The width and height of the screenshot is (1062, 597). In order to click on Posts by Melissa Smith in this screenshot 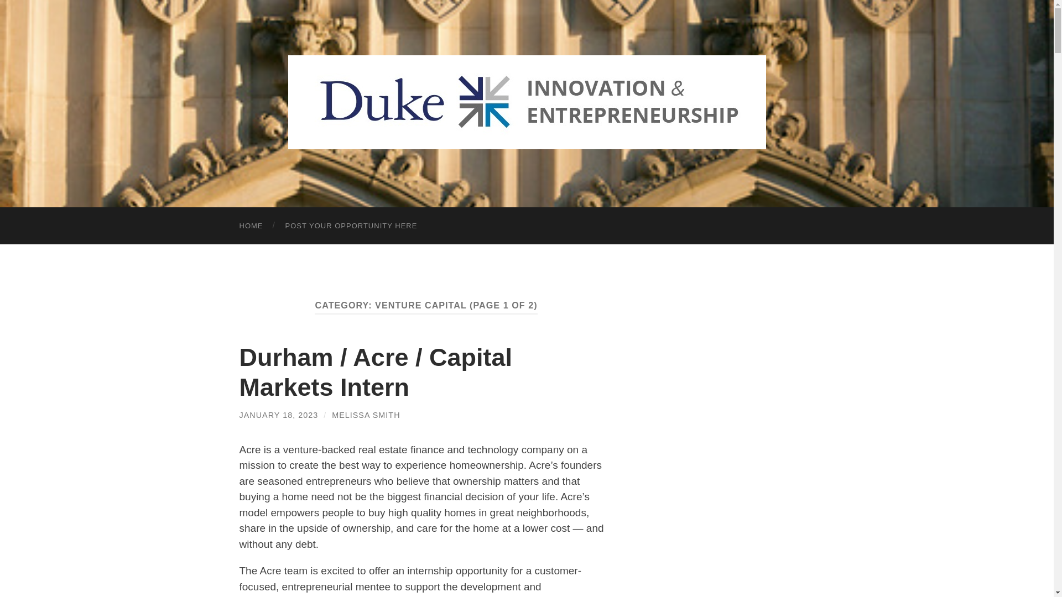, I will do `click(366, 415)`.